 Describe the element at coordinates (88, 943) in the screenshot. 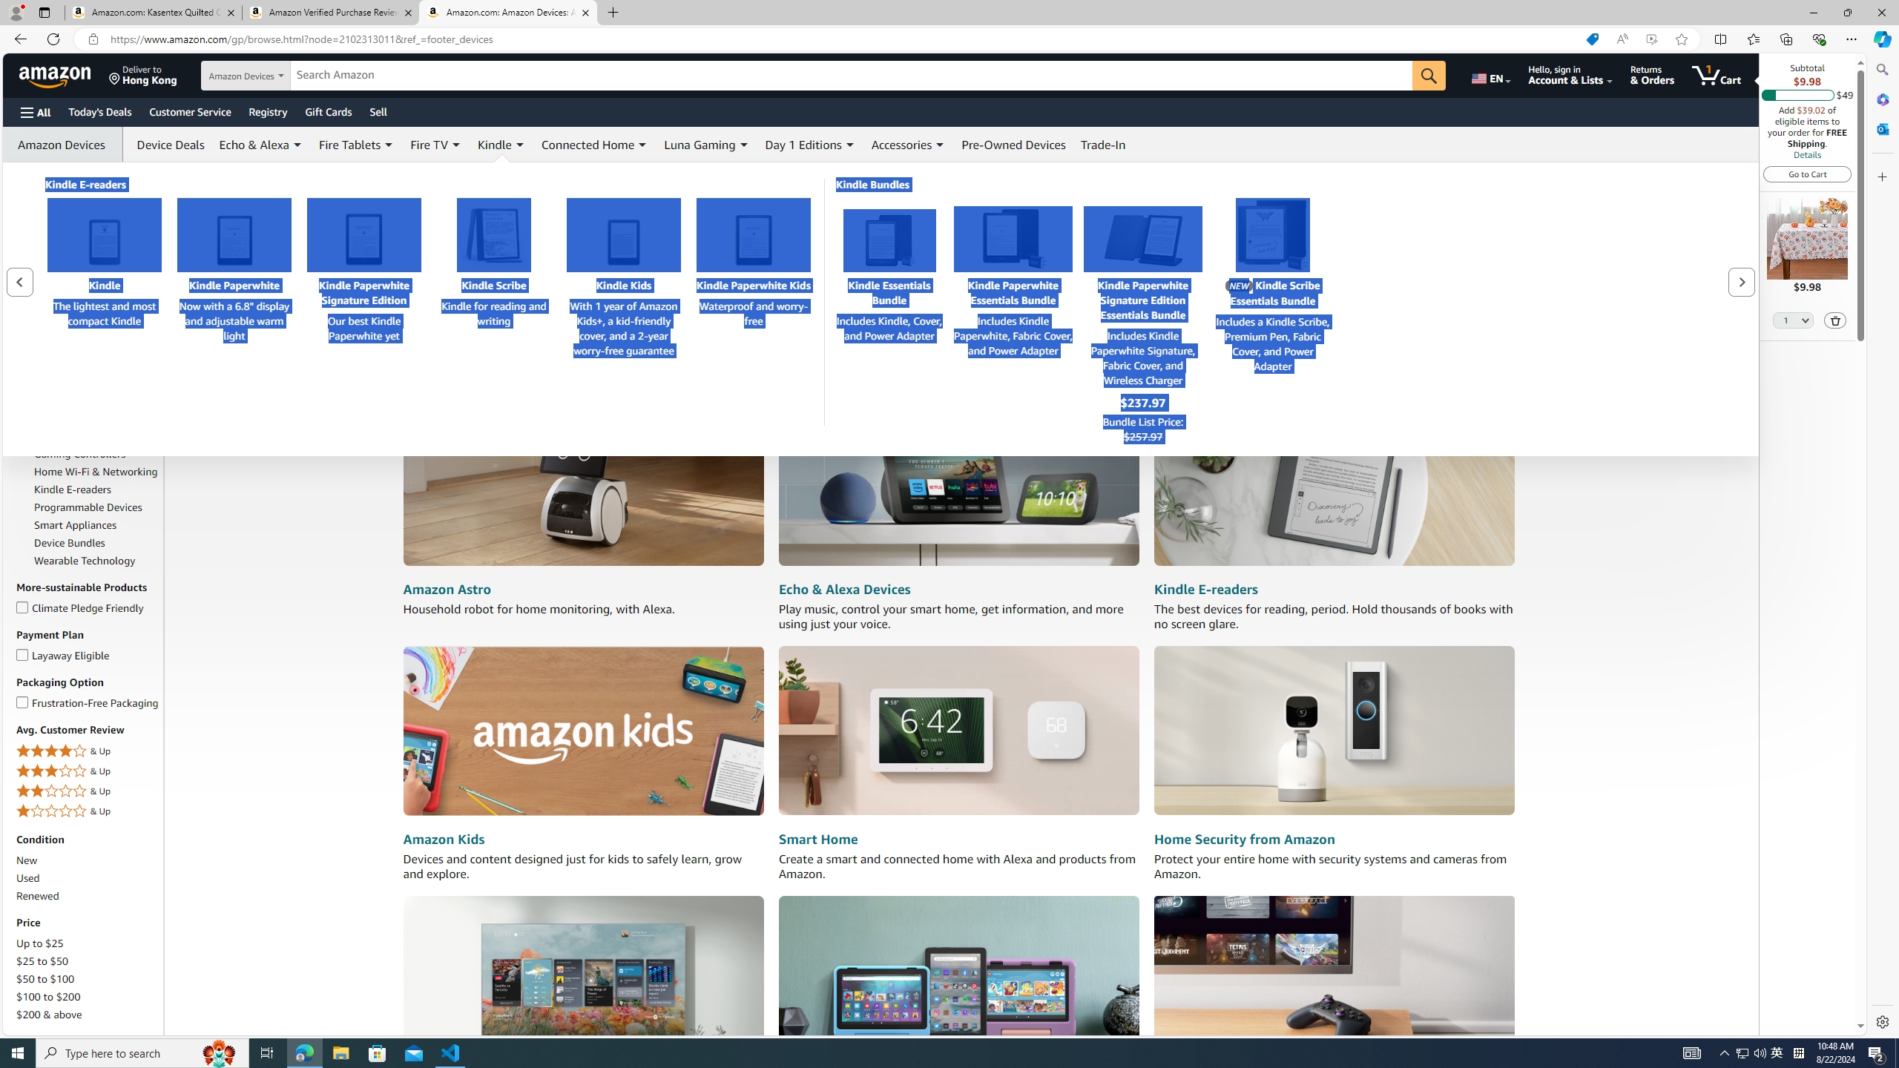

I see `Up to $25` at that location.